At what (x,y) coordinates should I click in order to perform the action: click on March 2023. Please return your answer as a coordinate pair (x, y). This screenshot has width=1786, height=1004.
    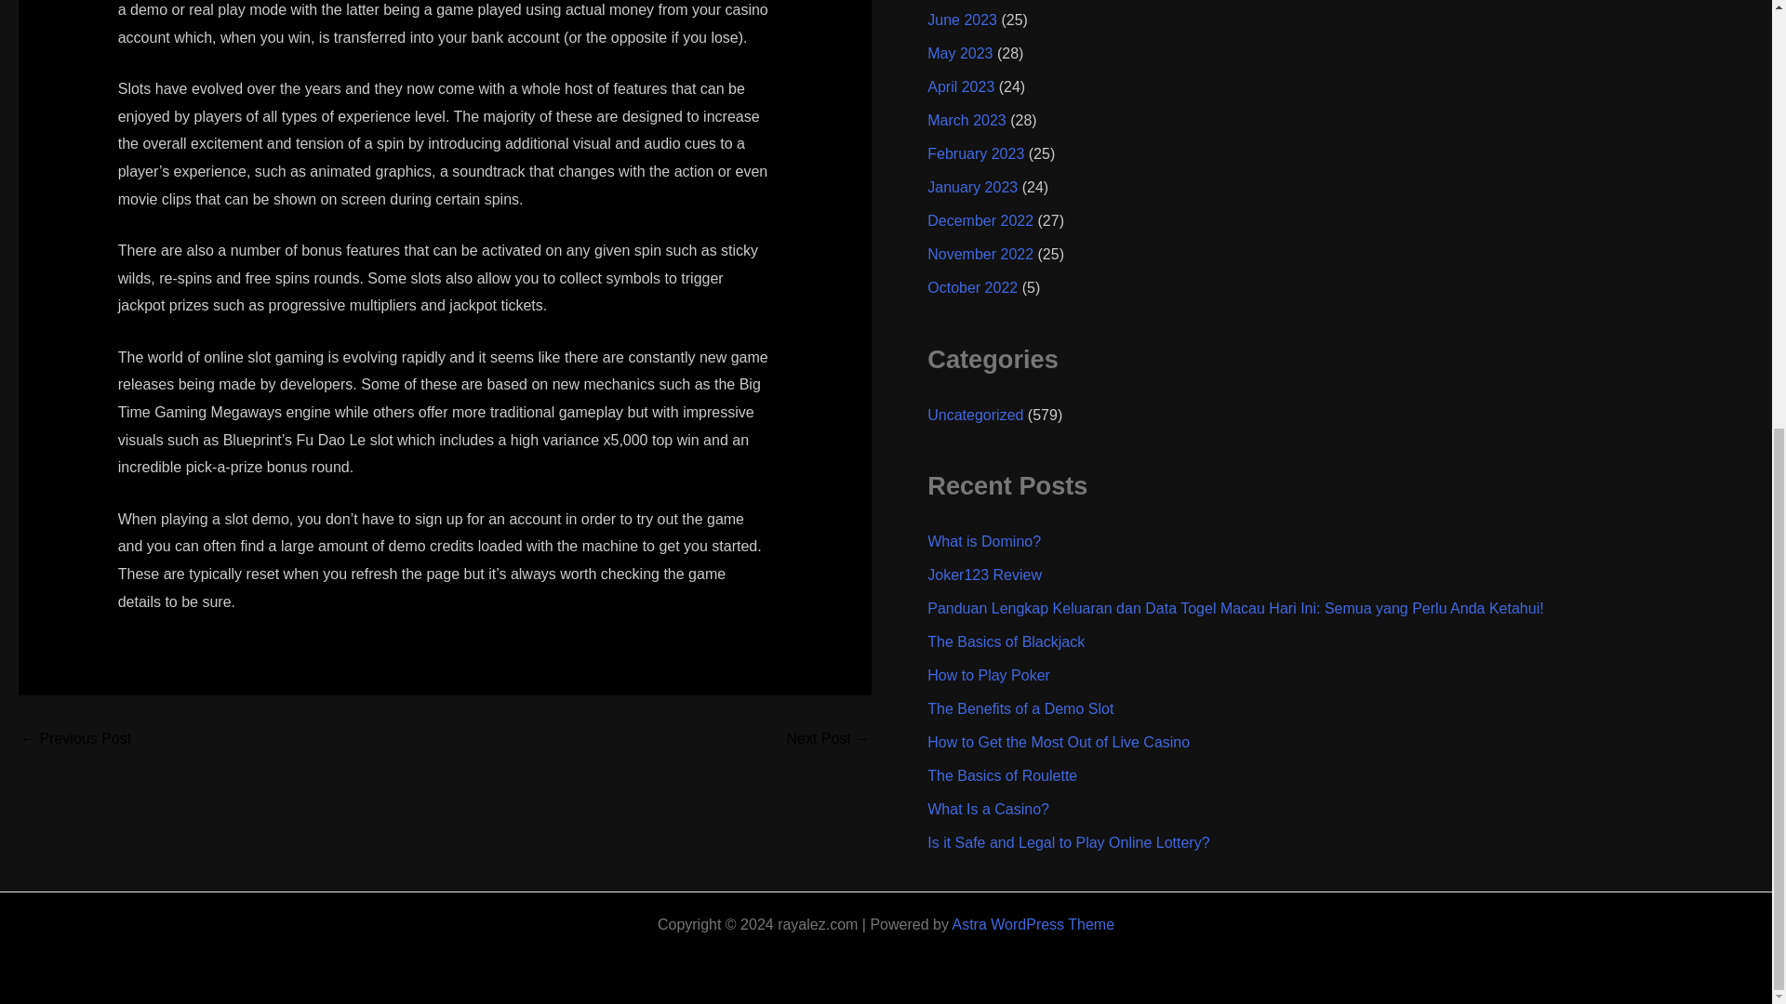
    Looking at the image, I should click on (966, 120).